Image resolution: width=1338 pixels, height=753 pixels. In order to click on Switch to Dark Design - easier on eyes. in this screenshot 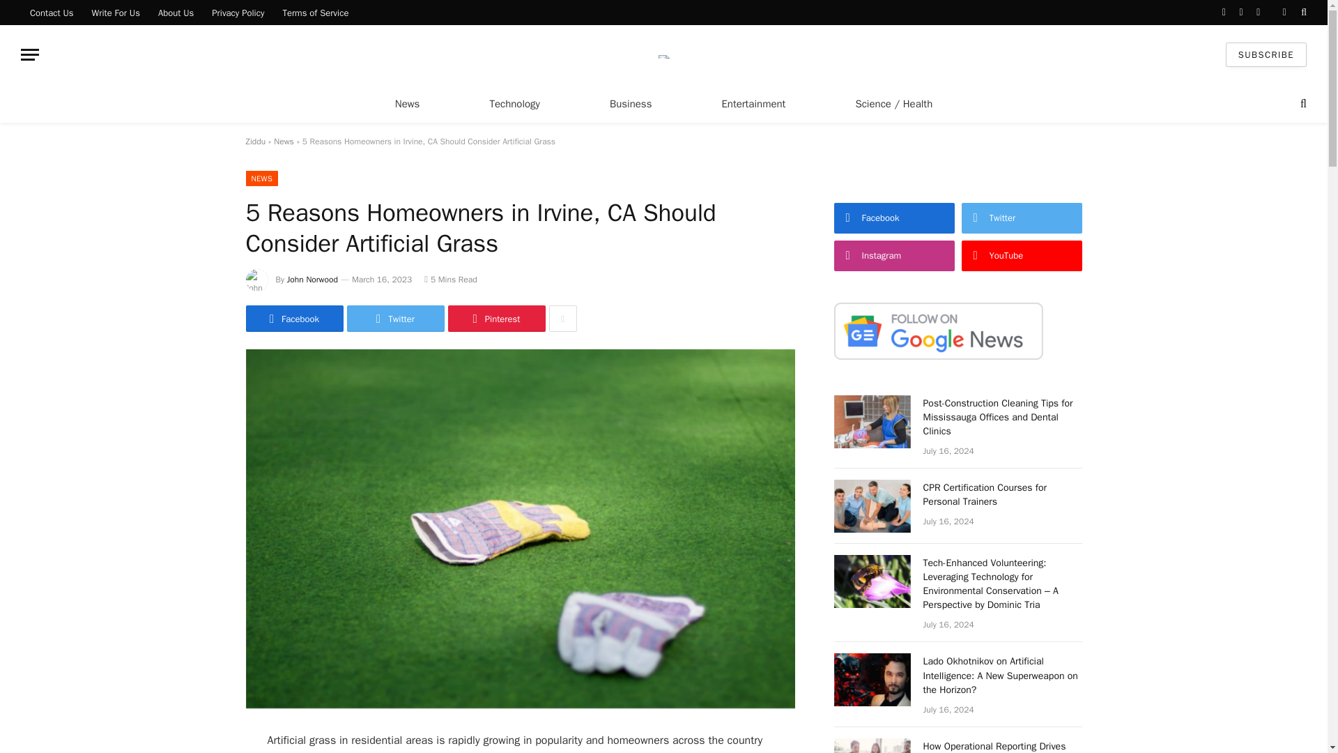, I will do `click(1284, 12)`.